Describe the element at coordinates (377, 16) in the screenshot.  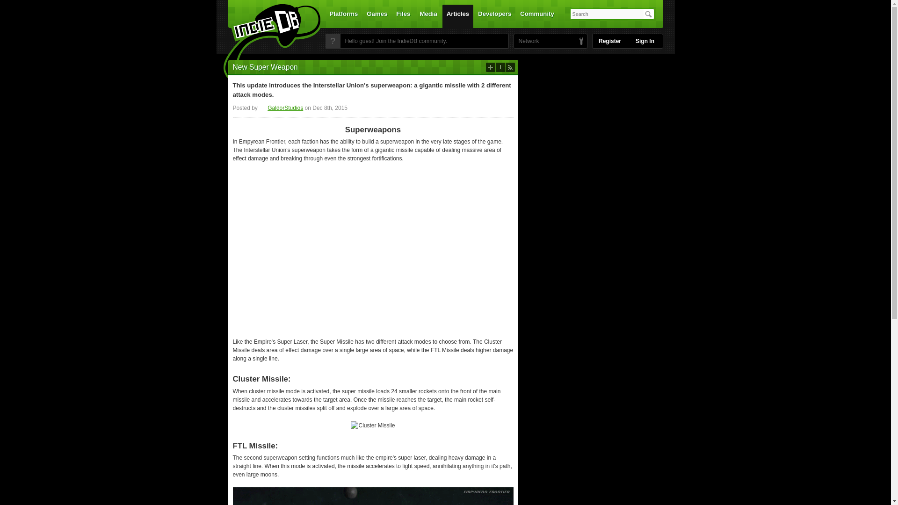
I see `Games` at that location.